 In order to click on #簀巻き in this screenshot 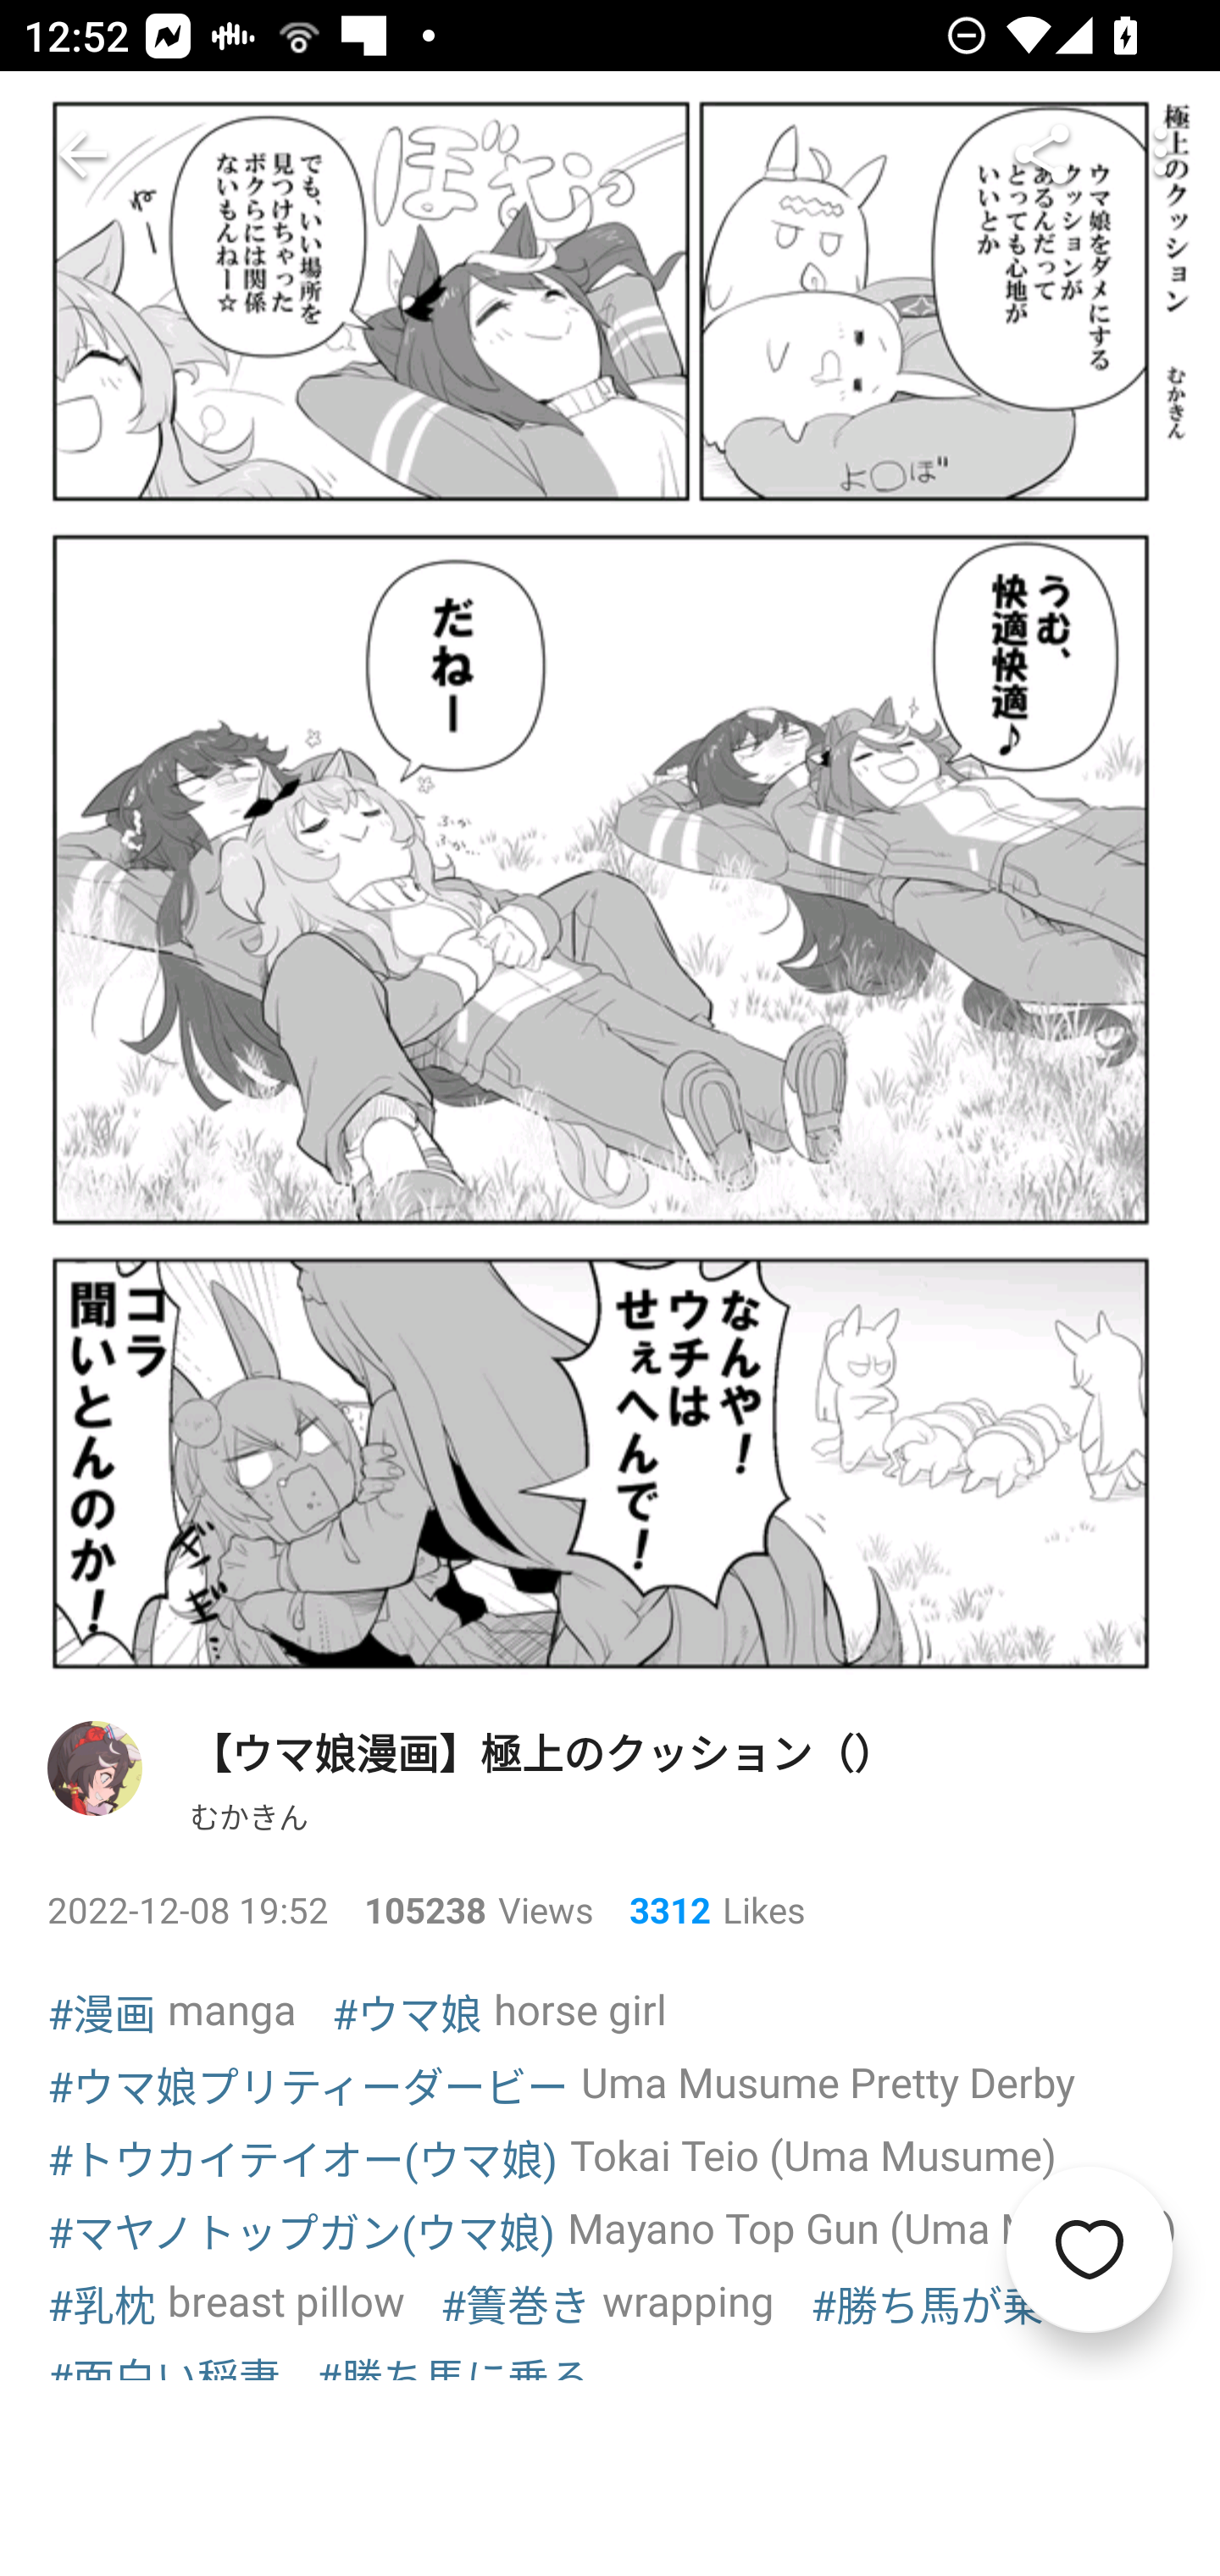, I will do `click(515, 2303)`.